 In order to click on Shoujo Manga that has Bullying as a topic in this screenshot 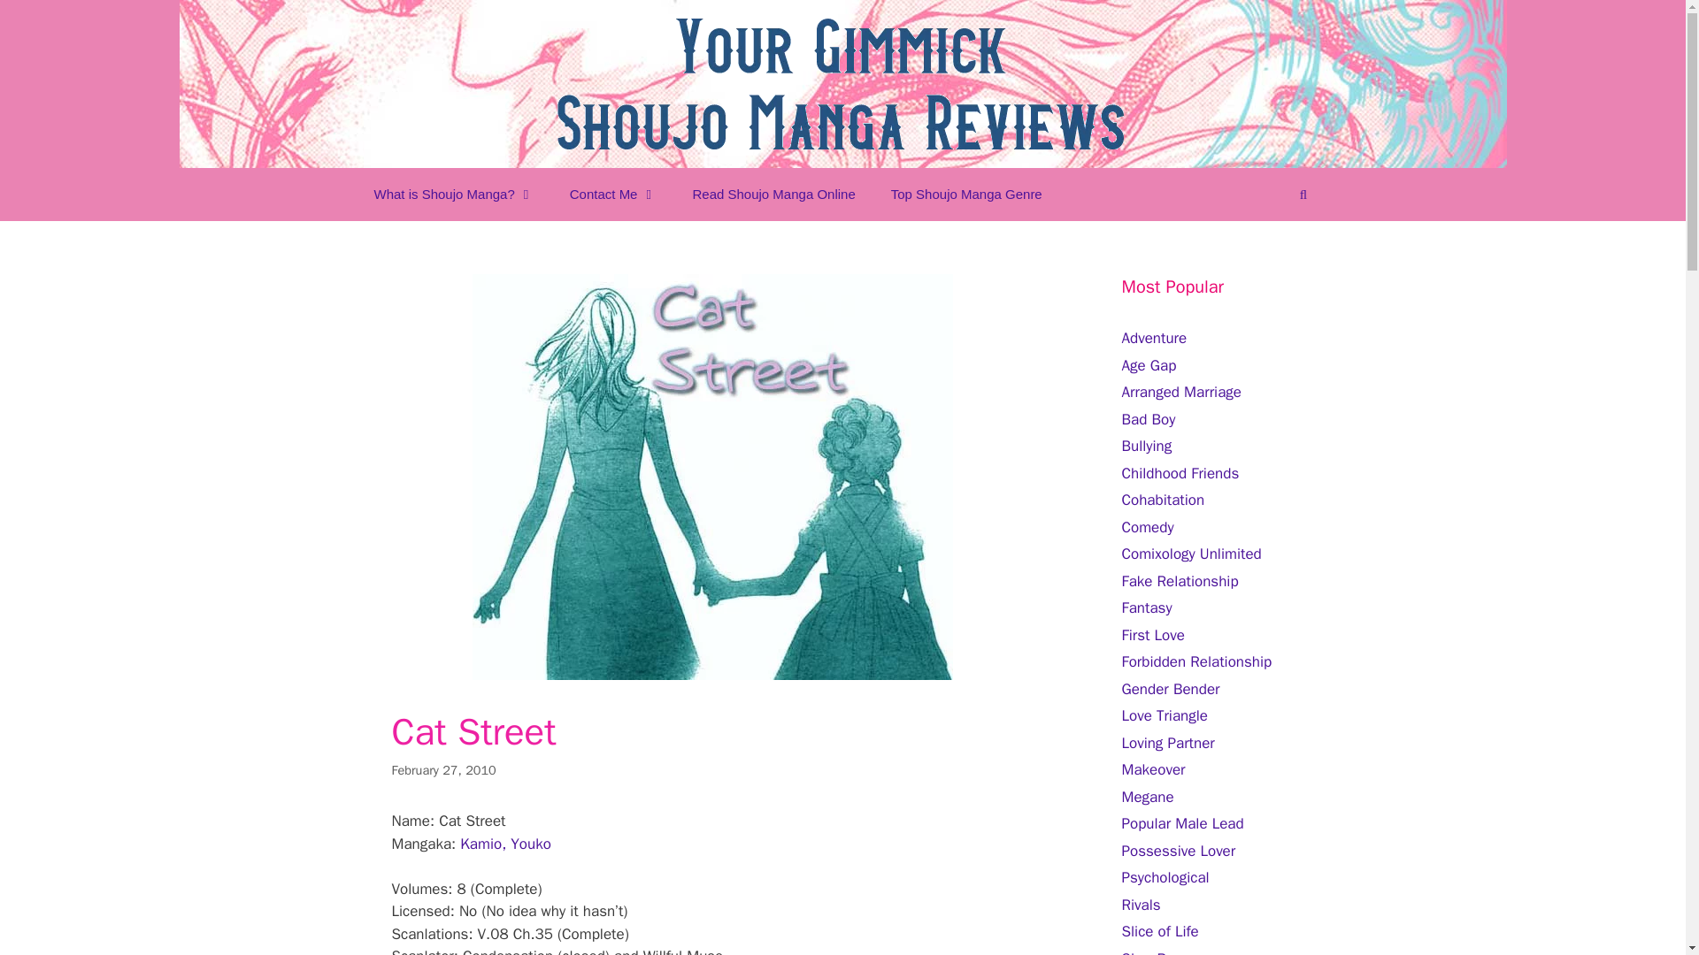, I will do `click(1147, 446)`.